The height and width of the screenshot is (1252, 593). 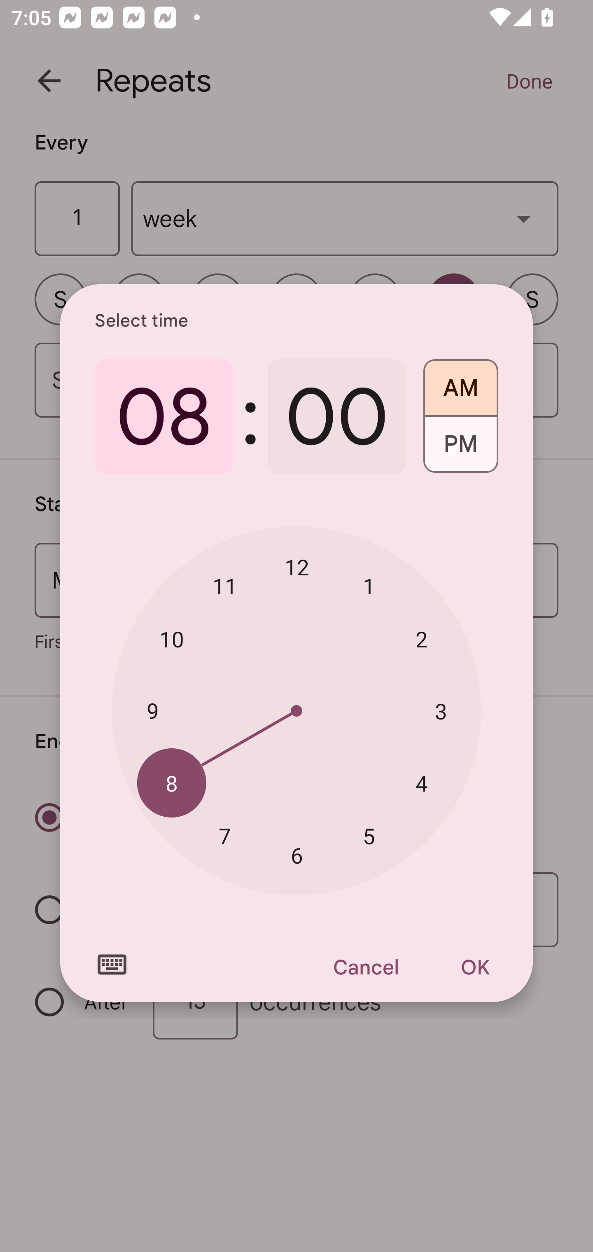 I want to click on 08 8 o'clock, so click(x=164, y=417).